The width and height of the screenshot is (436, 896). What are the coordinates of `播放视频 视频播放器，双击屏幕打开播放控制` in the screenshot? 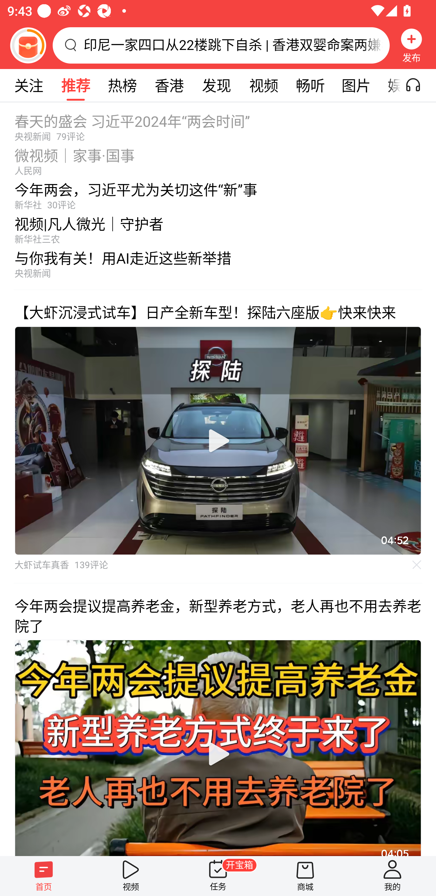 It's located at (218, 748).